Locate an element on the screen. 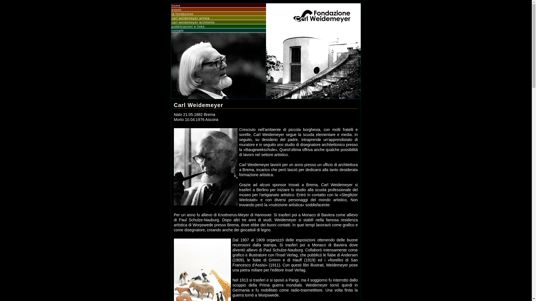 This screenshot has height=301, width=536. pubblicazioni e links is located at coordinates (219, 26).